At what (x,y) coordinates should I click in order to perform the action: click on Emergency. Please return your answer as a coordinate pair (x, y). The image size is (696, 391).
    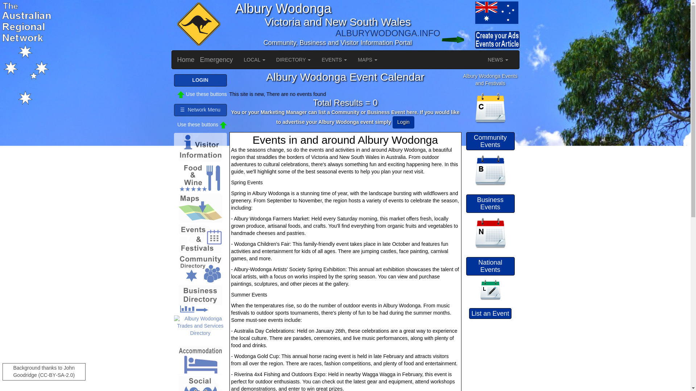
    Looking at the image, I should click on (217, 60).